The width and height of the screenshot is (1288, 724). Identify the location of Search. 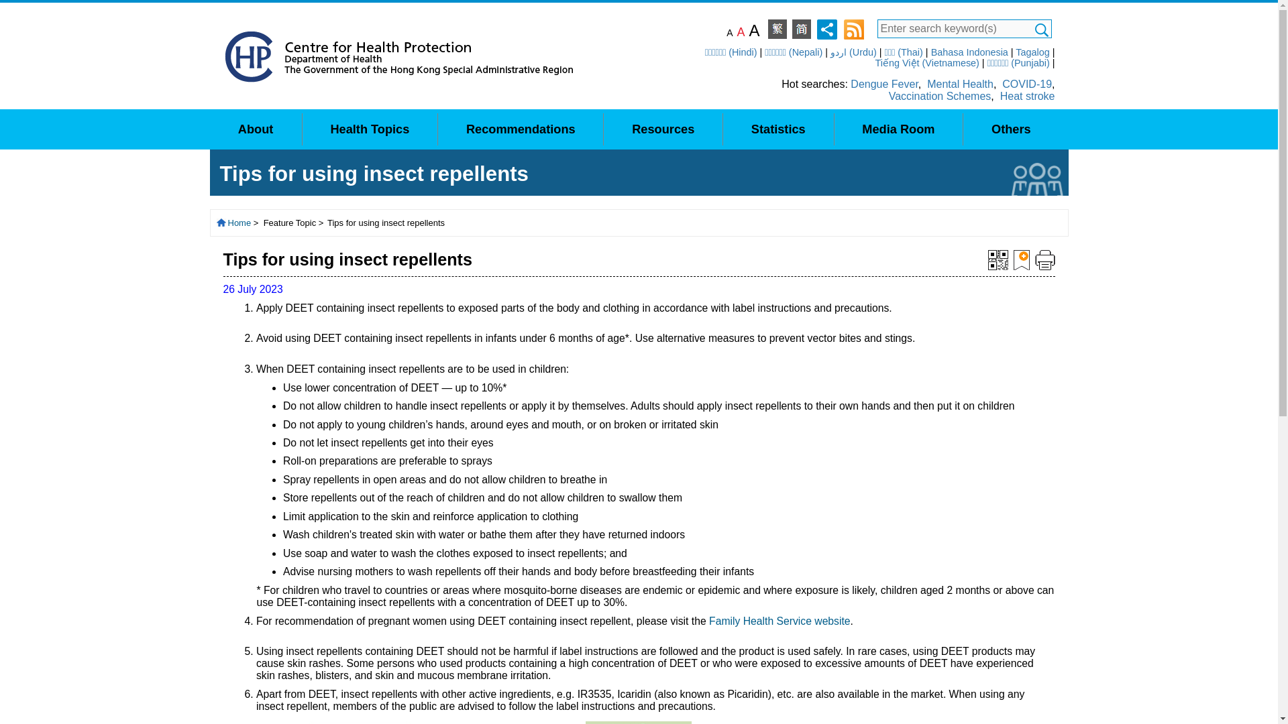
(1041, 29).